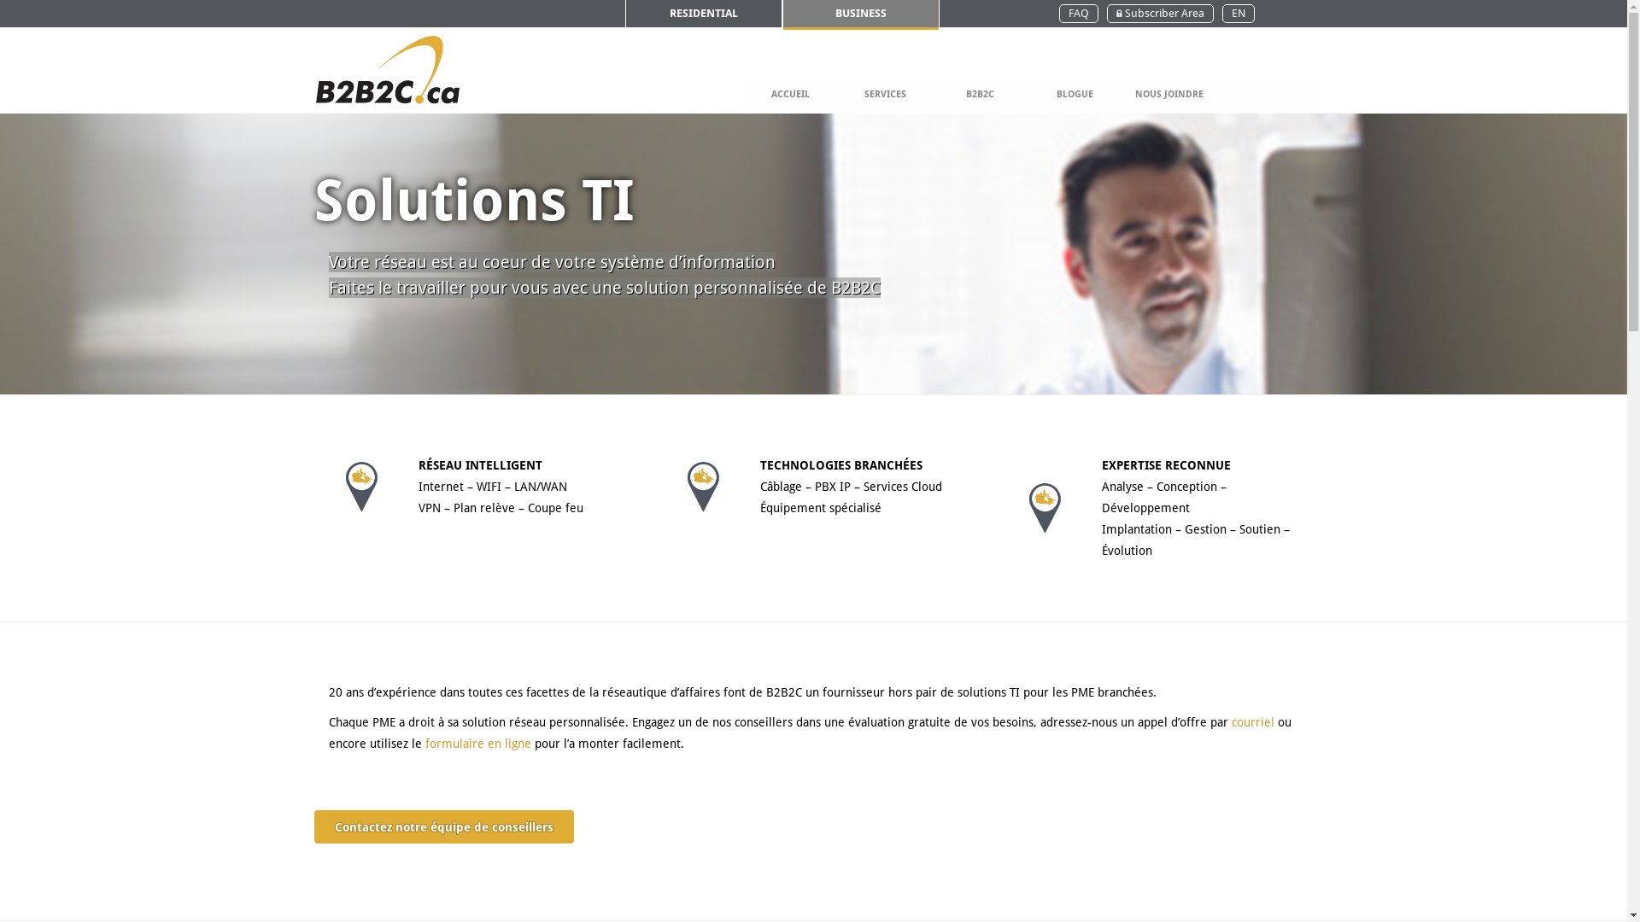  I want to click on BLOGUE, so click(1075, 94).